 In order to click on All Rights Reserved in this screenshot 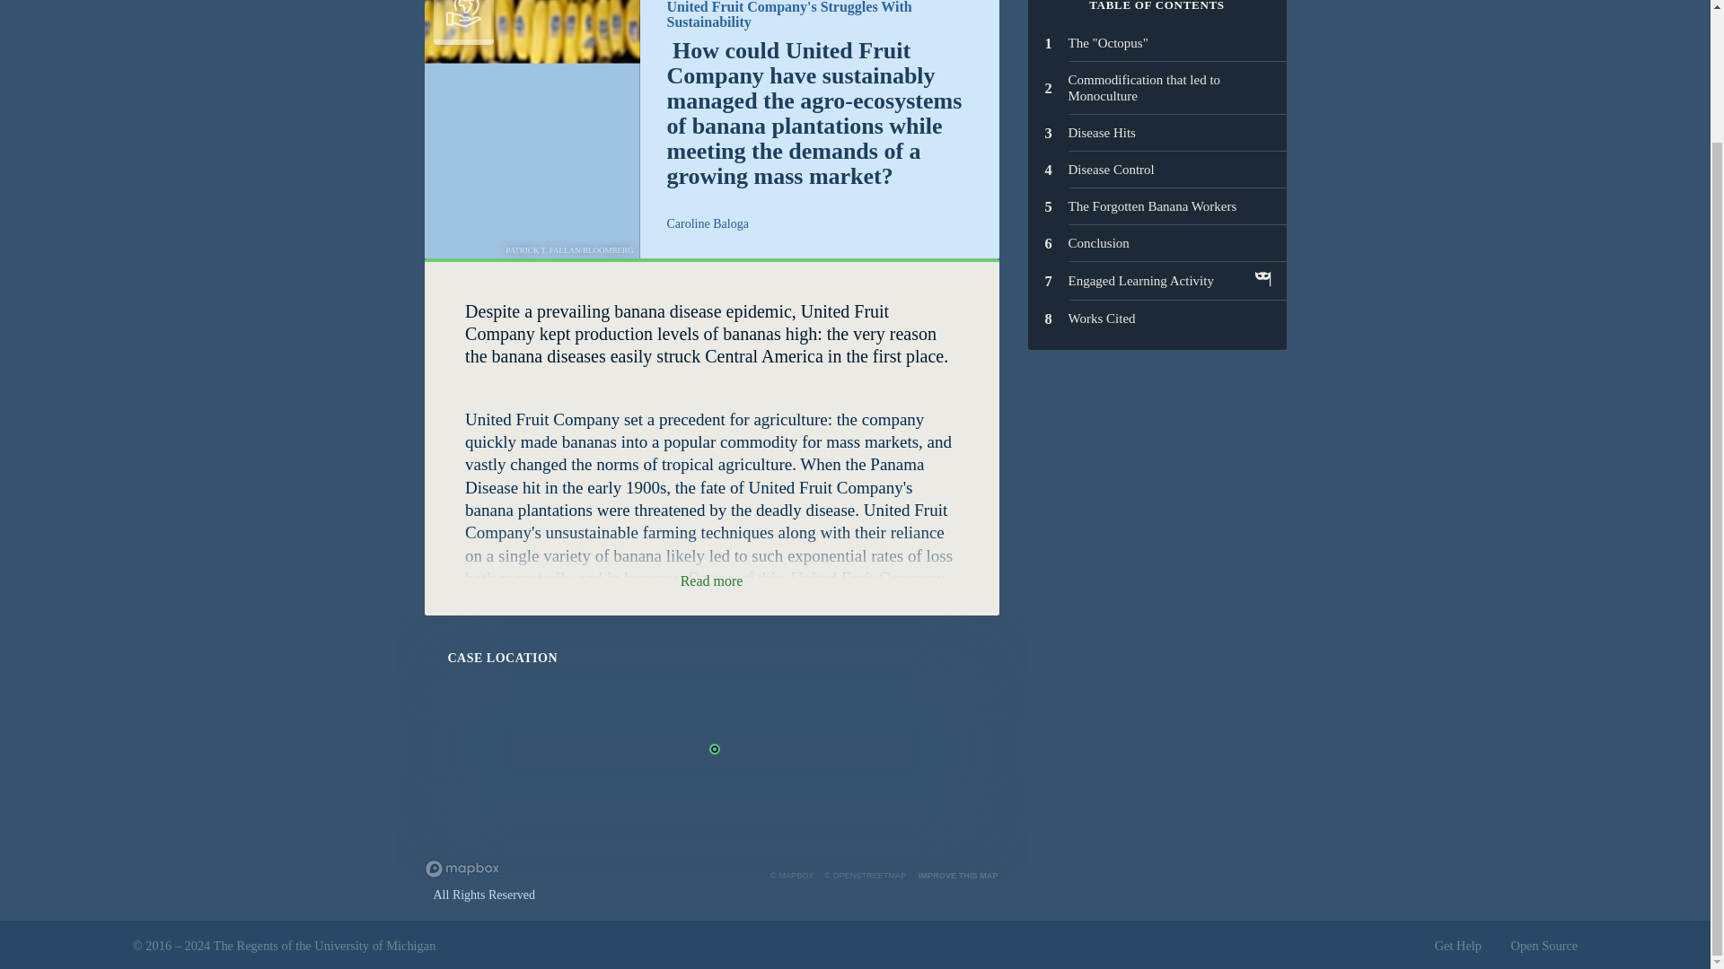, I will do `click(1543, 946)`.